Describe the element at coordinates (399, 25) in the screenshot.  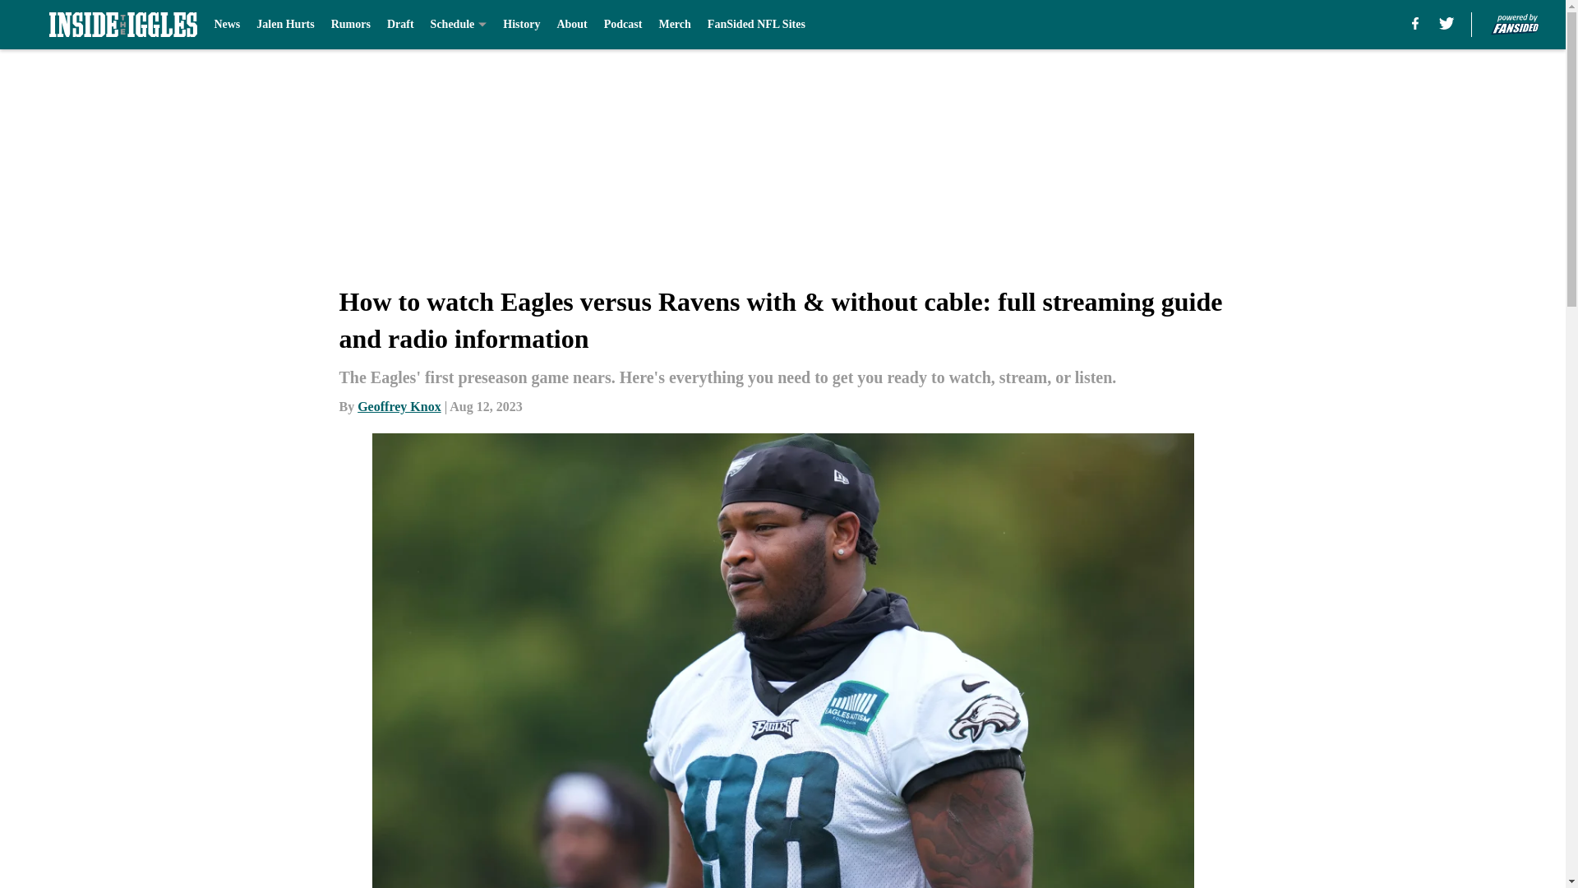
I see `Draft` at that location.